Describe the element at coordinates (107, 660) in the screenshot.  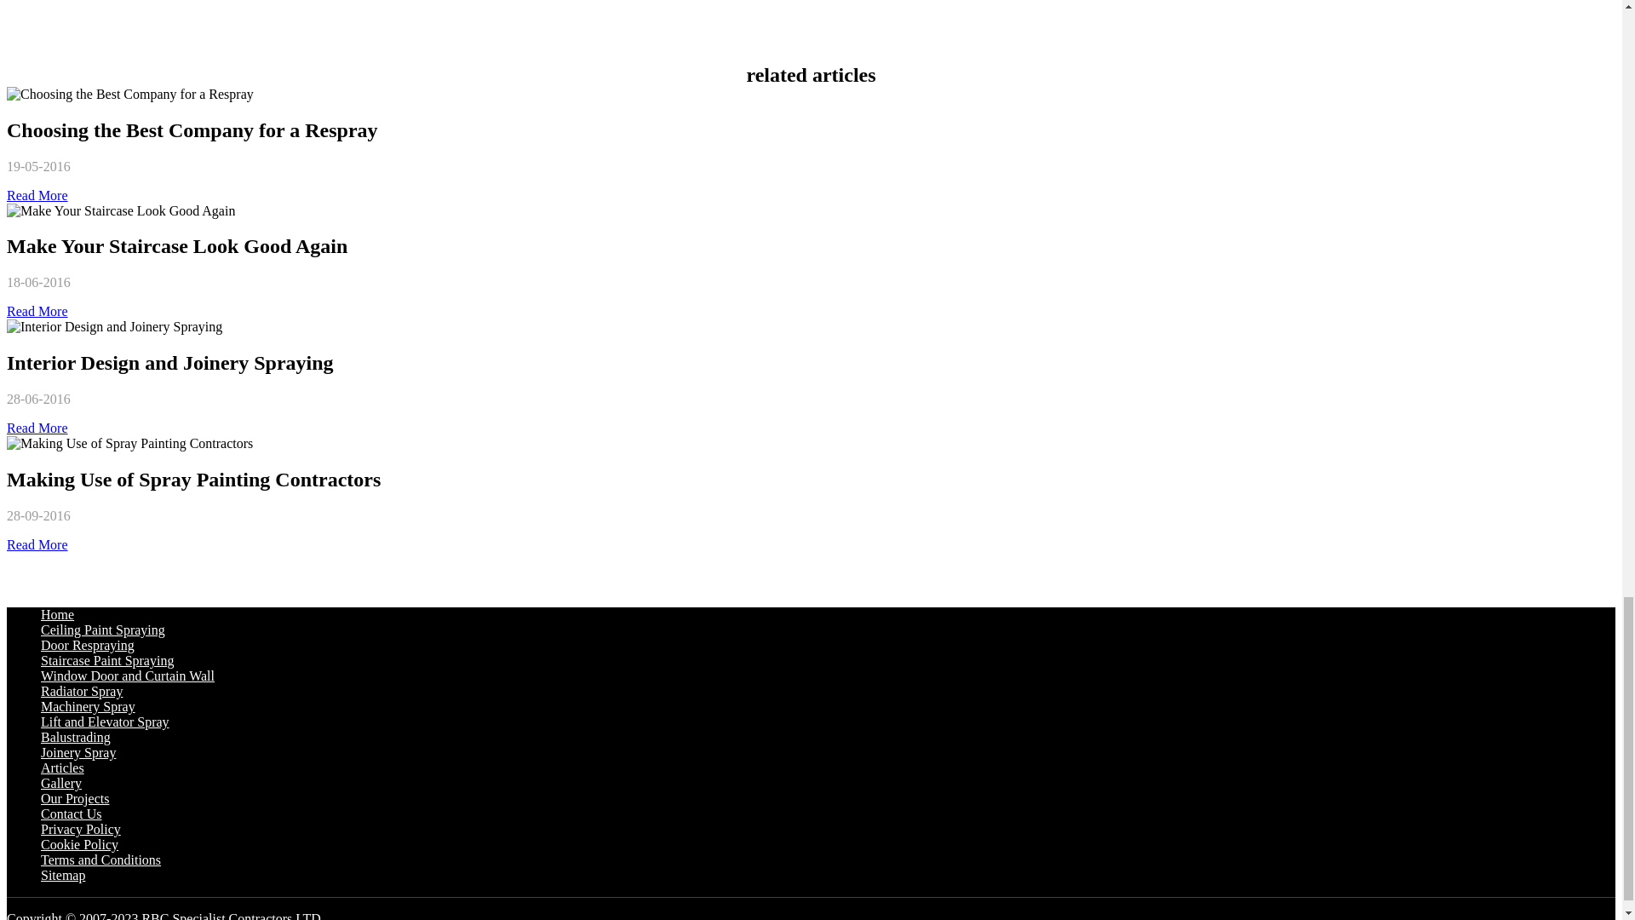
I see `Staircase Paint Spraying` at that location.